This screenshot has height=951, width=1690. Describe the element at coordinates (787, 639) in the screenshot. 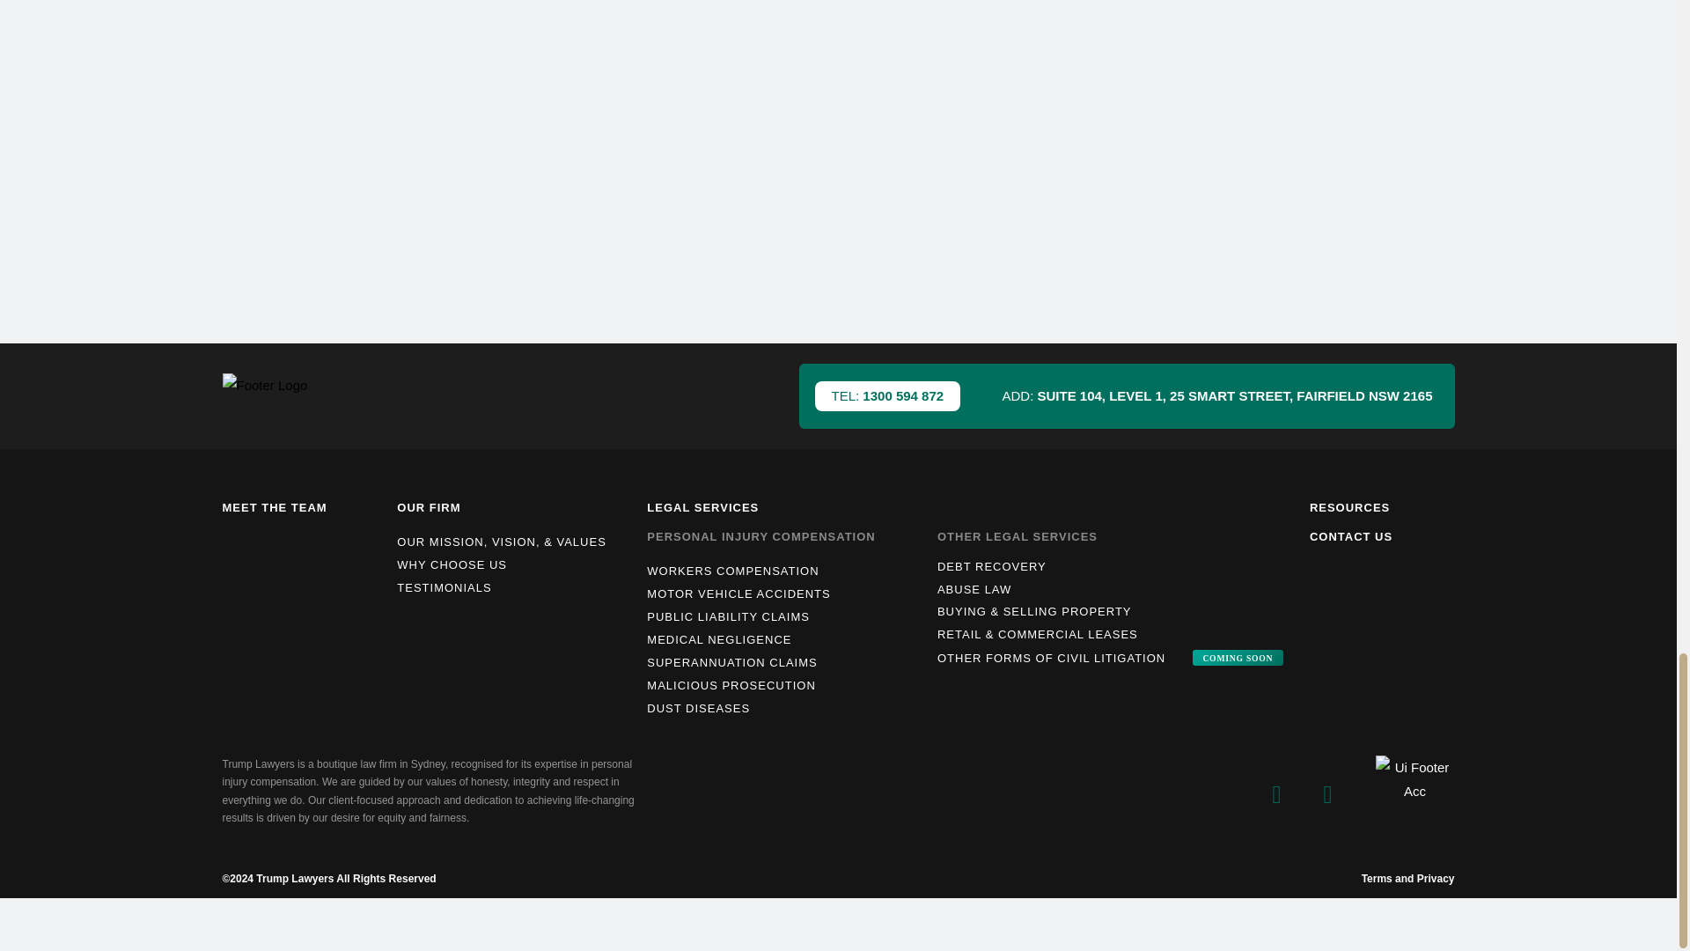

I see `MEDICAL NEGLIGENCE` at that location.